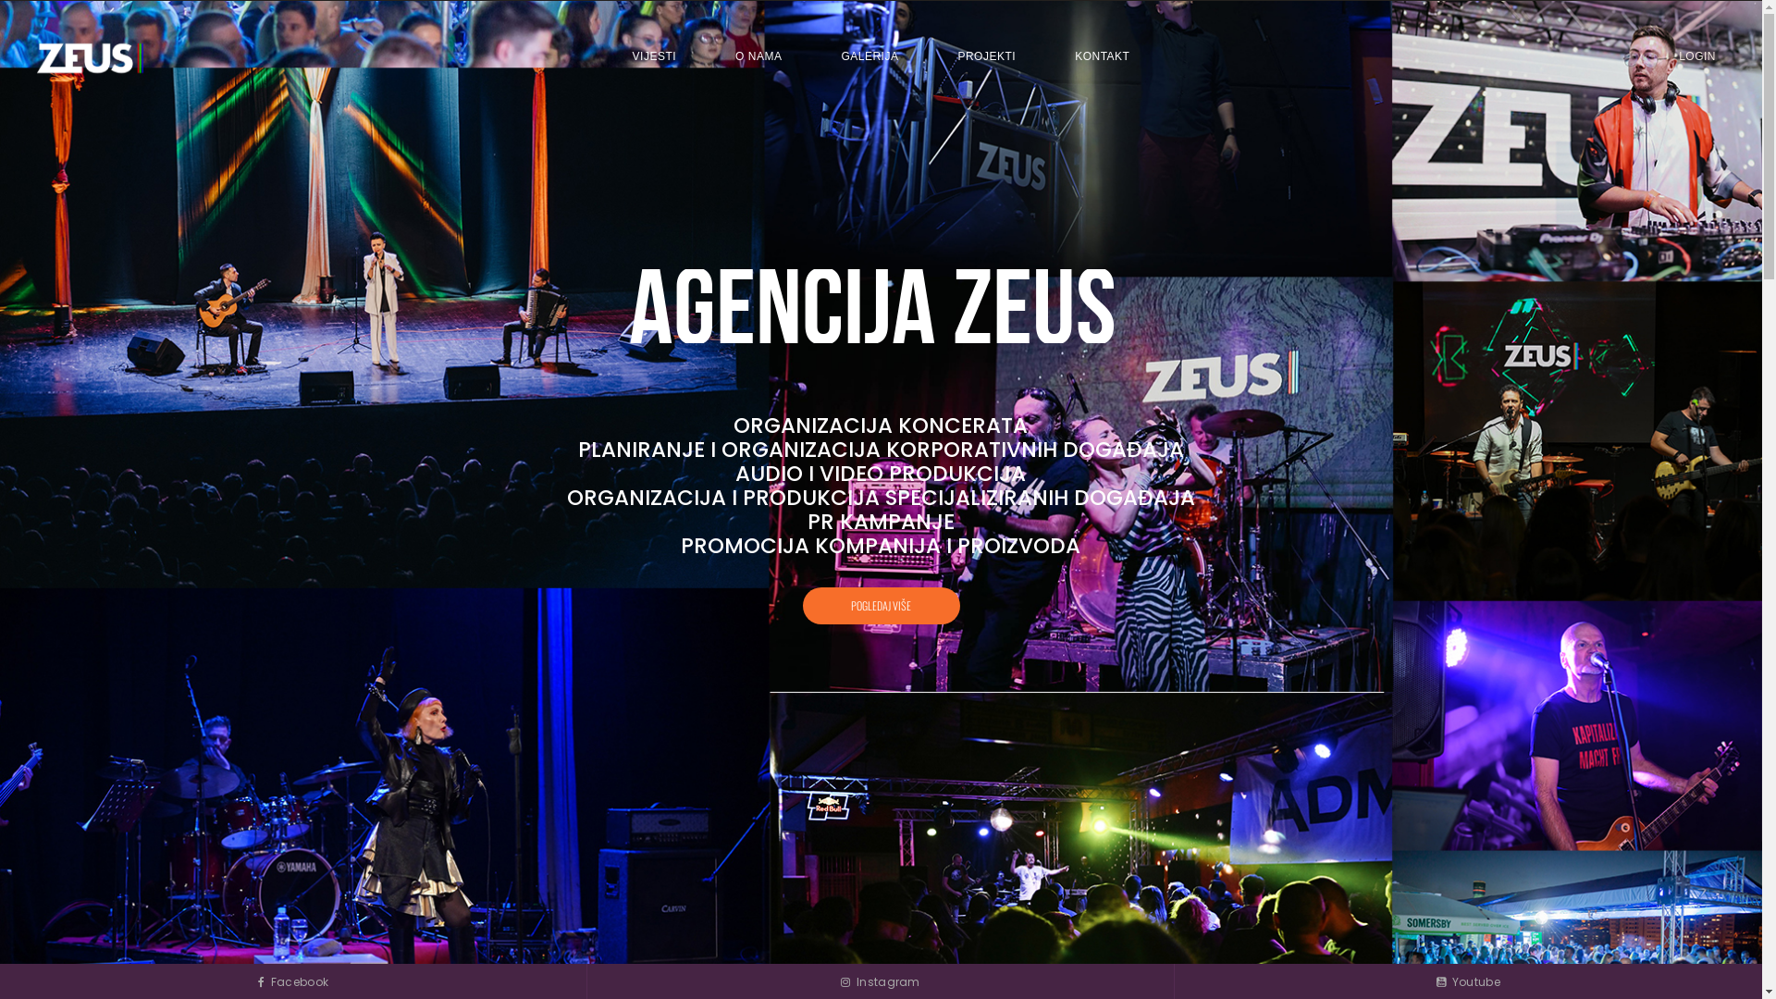  What do you see at coordinates (986, 56) in the screenshot?
I see `PROJEKTI` at bounding box center [986, 56].